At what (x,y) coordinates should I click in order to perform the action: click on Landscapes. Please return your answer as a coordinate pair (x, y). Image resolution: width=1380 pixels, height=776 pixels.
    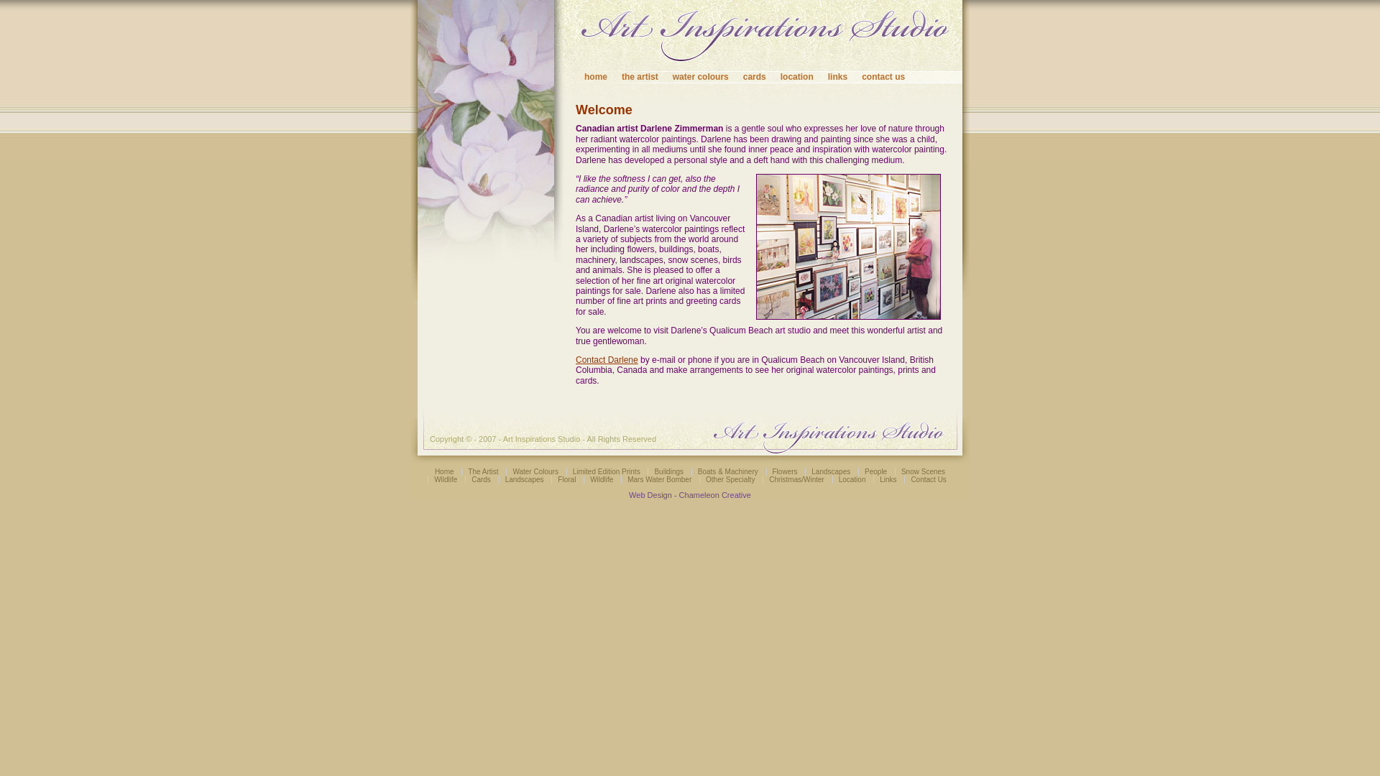
    Looking at the image, I should click on (831, 471).